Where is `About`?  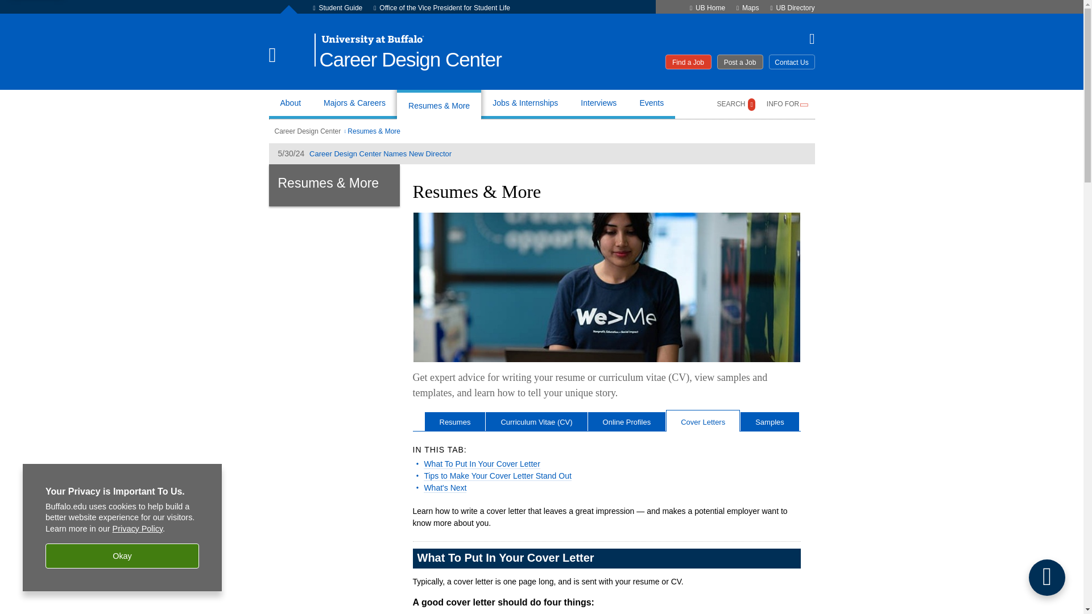 About is located at coordinates (290, 104).